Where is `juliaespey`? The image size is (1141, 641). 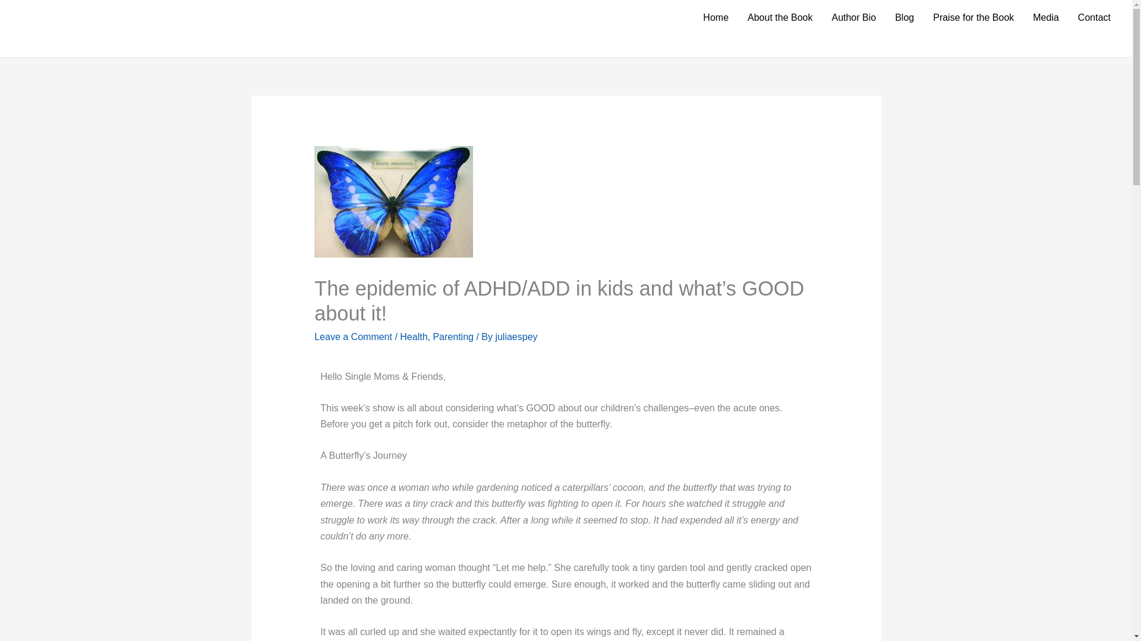 juliaespey is located at coordinates (516, 337).